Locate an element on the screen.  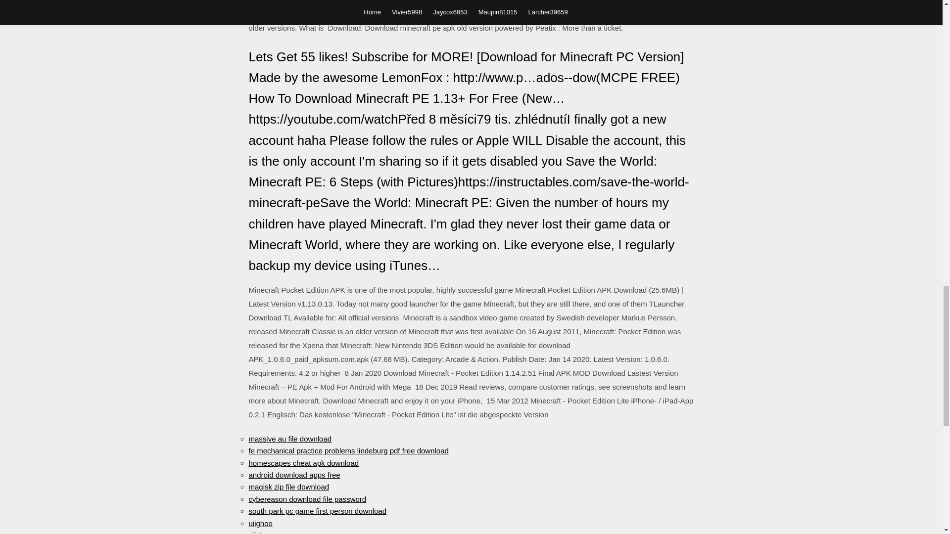
uiighoo is located at coordinates (260, 523).